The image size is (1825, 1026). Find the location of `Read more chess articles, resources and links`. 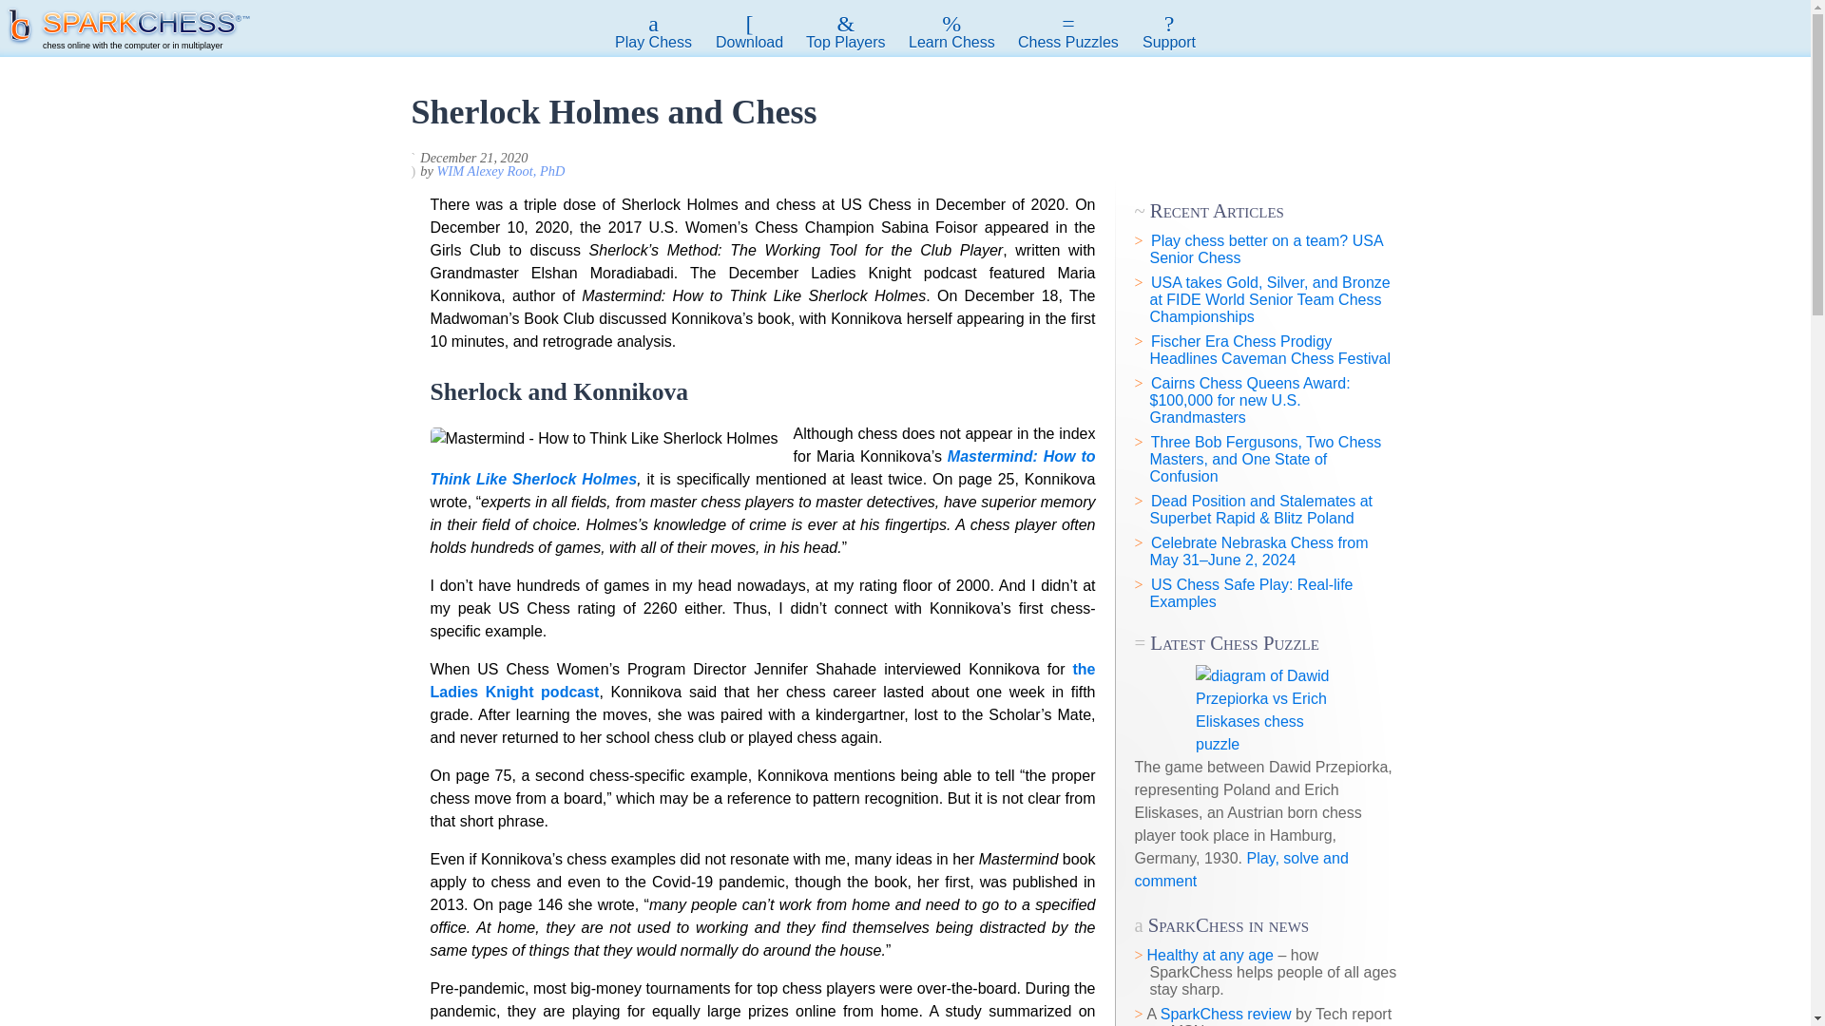

Read more chess articles, resources and links is located at coordinates (952, 32).